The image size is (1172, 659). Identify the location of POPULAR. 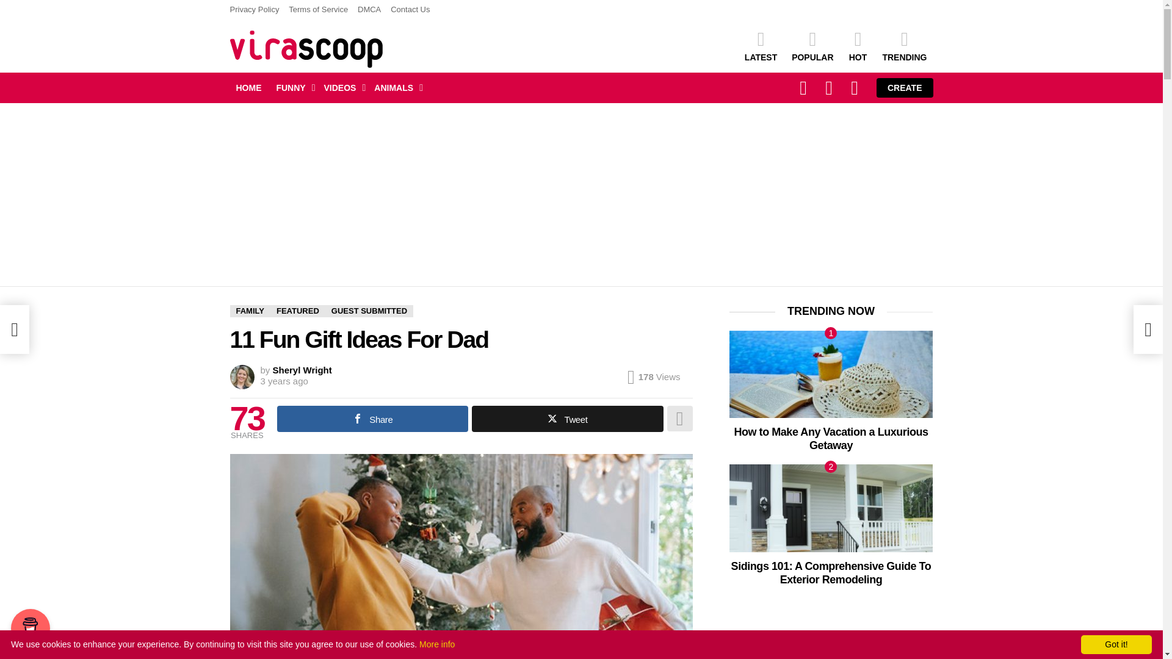
(812, 45).